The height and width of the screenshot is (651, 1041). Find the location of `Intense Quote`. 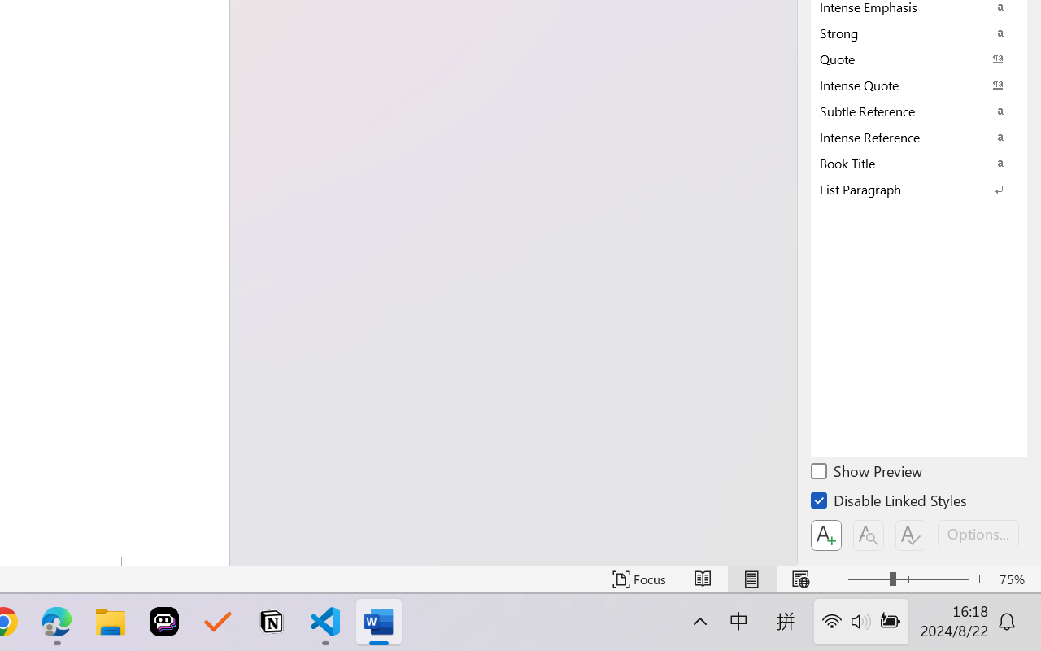

Intense Quote is located at coordinates (919, 85).